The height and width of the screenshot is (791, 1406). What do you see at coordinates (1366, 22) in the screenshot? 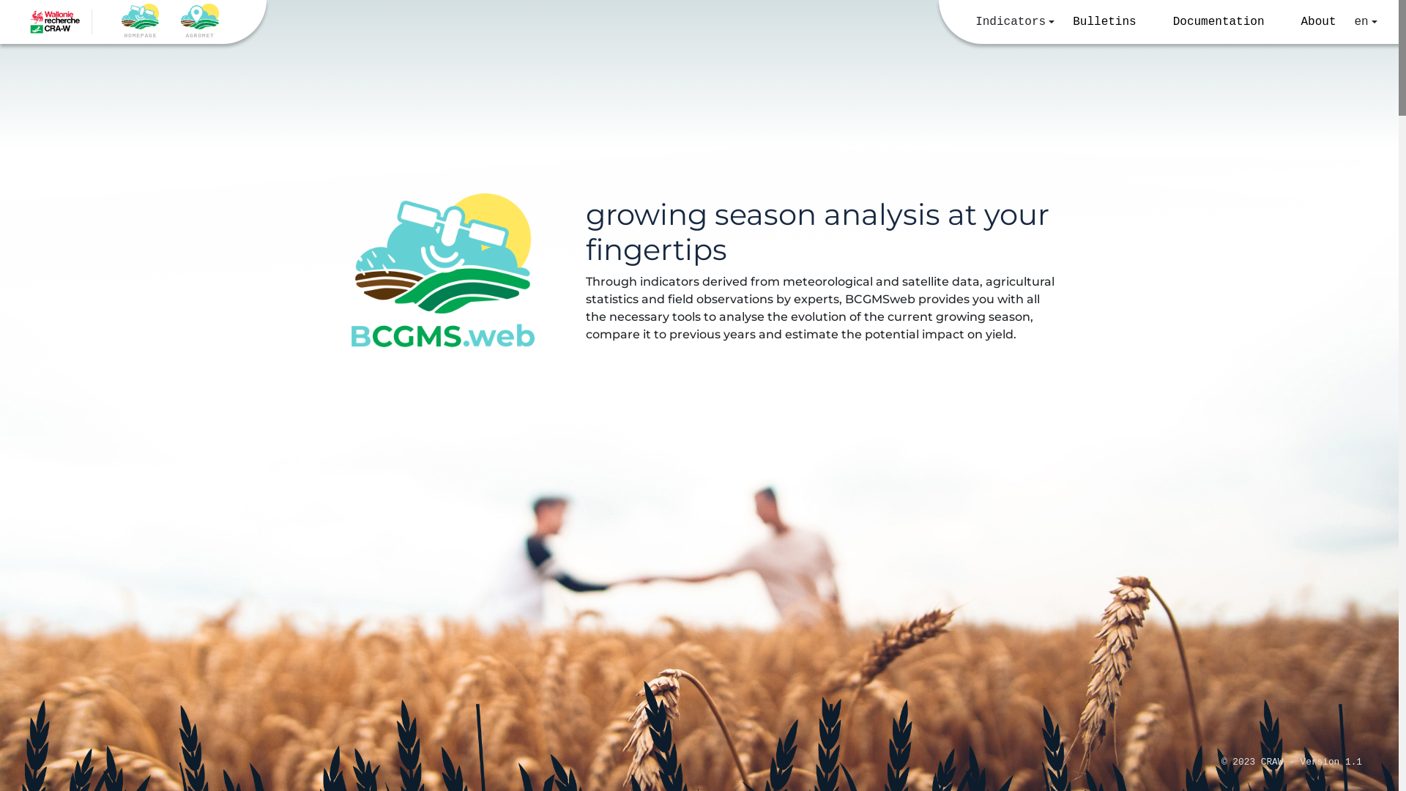
I see `en` at bounding box center [1366, 22].